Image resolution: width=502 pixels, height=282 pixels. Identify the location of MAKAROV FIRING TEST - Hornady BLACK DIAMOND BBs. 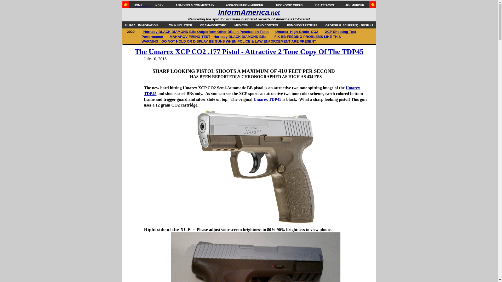
(218, 36).